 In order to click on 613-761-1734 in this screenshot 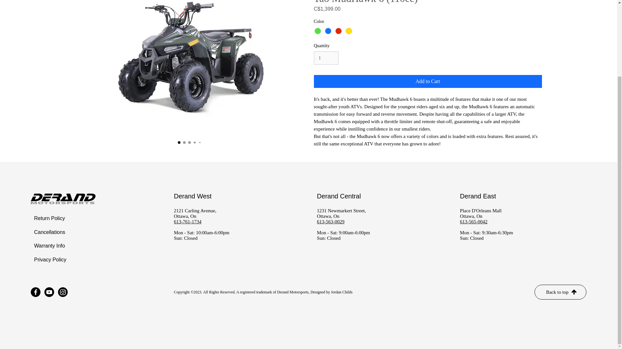, I will do `click(188, 222)`.